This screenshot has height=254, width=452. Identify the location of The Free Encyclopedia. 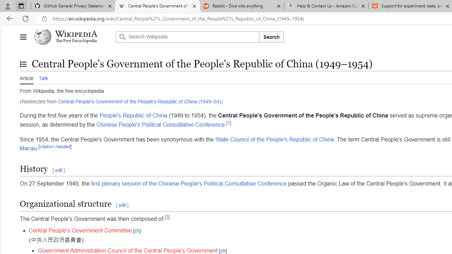
(76, 41).